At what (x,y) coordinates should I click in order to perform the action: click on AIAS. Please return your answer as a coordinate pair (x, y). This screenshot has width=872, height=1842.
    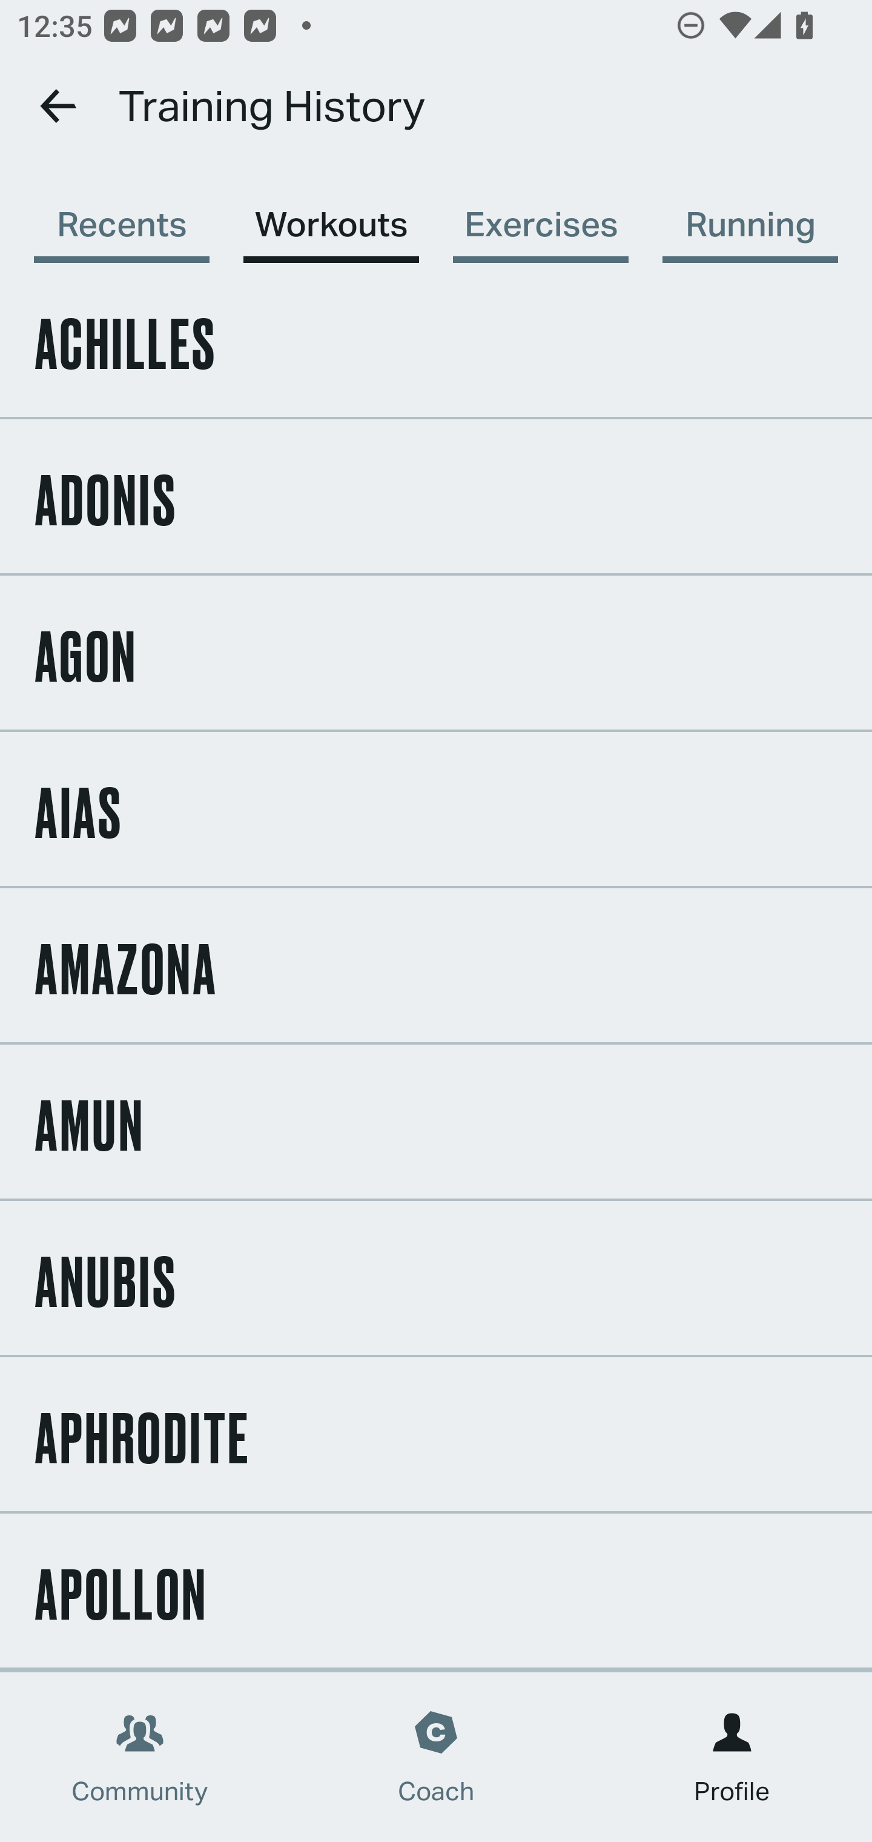
    Looking at the image, I should click on (436, 808).